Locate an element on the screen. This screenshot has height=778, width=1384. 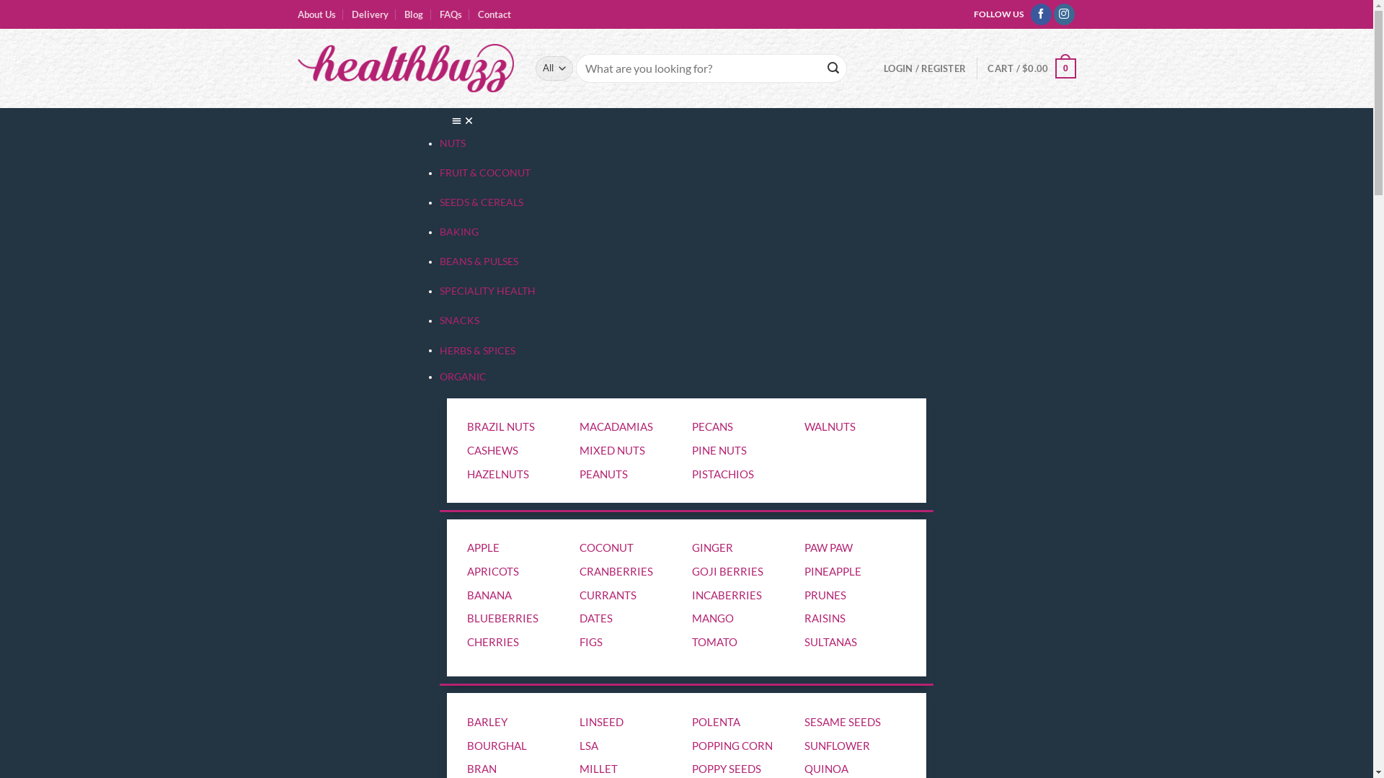
MANGO is located at coordinates (712, 618).